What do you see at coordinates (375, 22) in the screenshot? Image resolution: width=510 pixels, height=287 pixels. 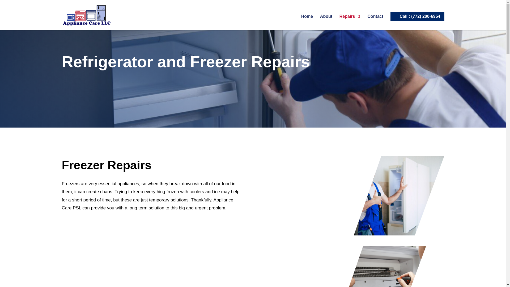 I see `Contact` at bounding box center [375, 22].